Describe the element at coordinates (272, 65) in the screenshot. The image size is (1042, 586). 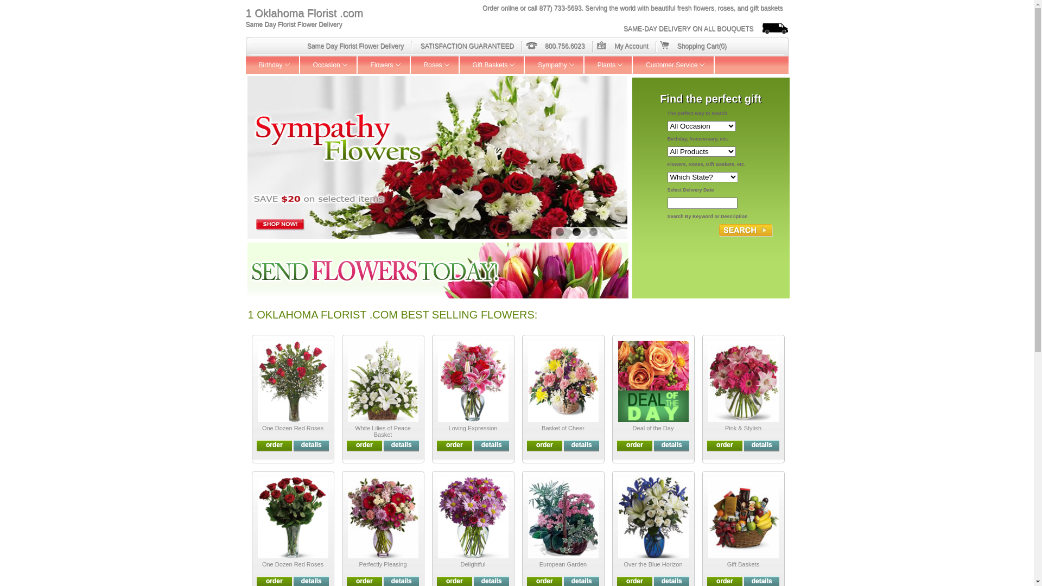
I see `Birthday` at that location.